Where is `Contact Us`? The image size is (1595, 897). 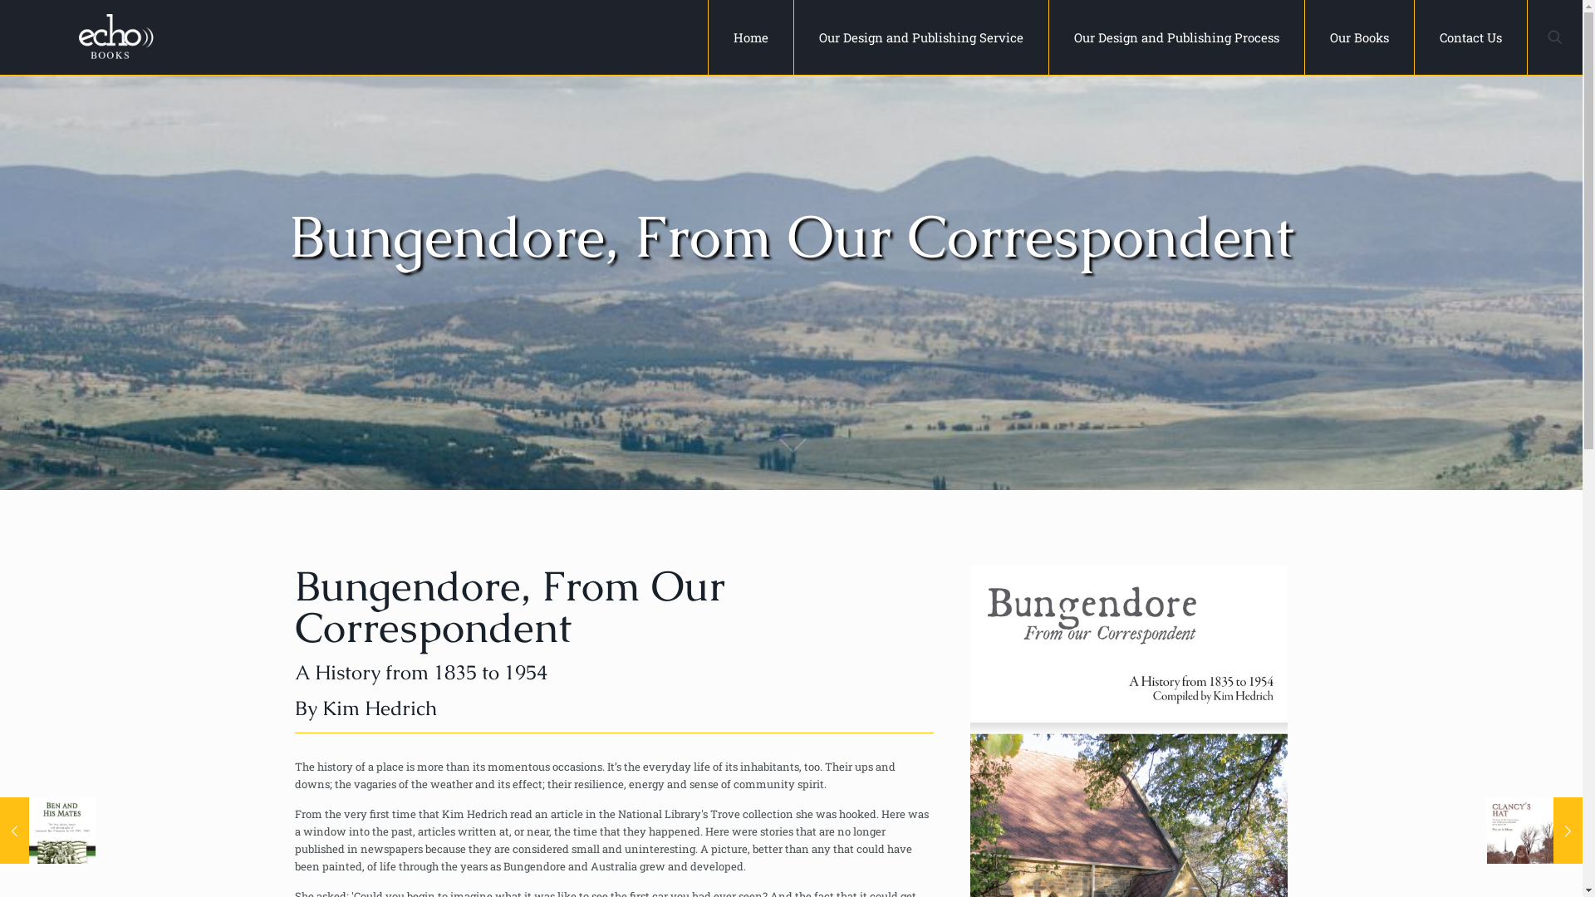 Contact Us is located at coordinates (1470, 37).